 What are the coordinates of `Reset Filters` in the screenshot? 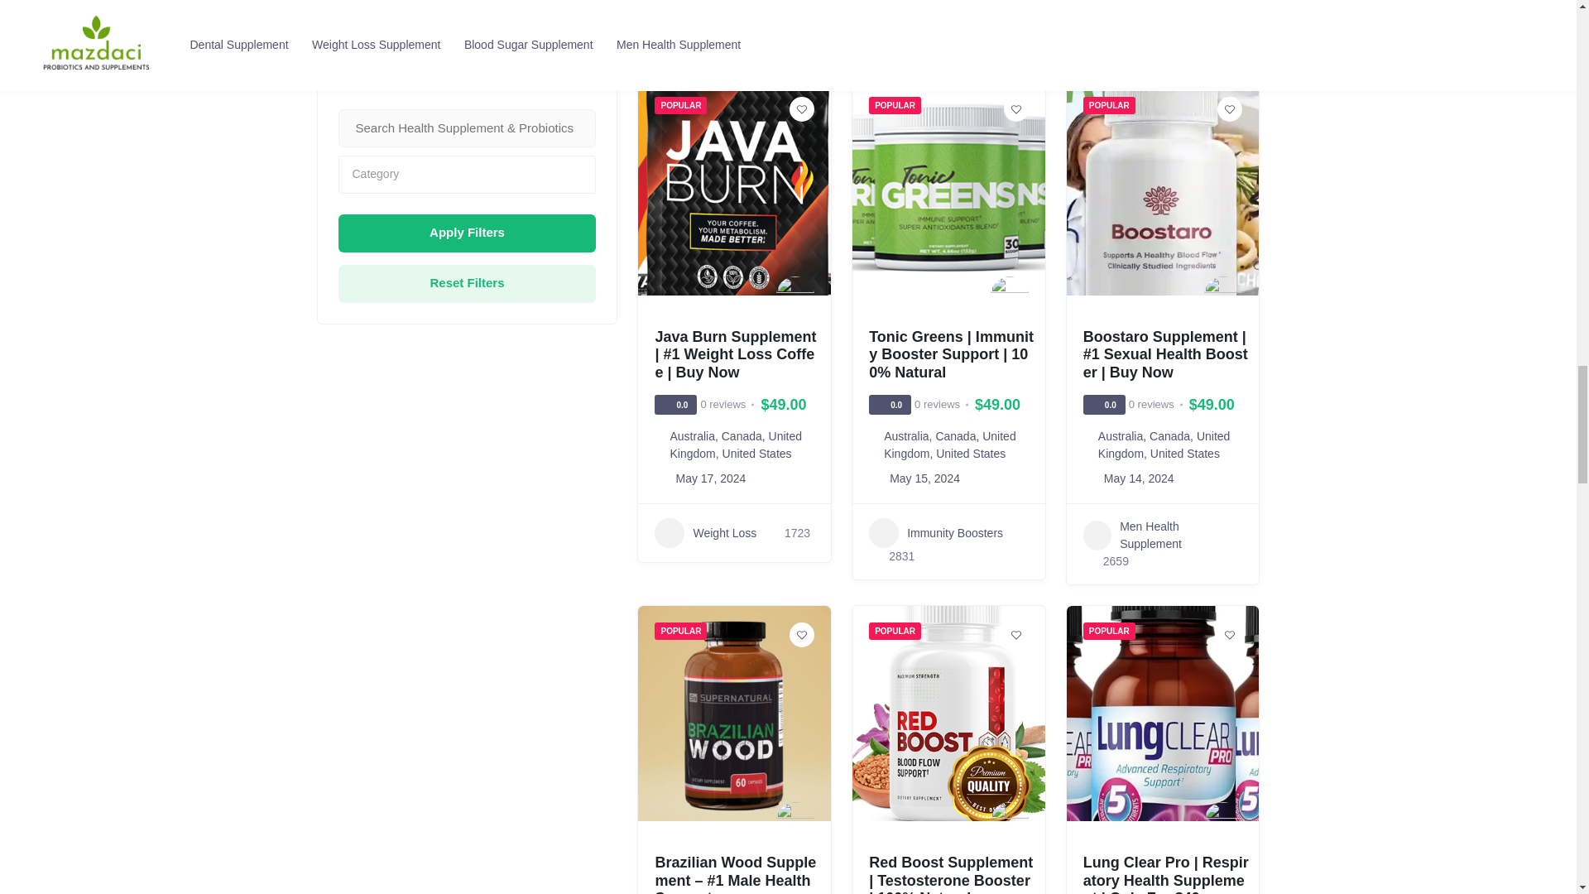 It's located at (467, 283).